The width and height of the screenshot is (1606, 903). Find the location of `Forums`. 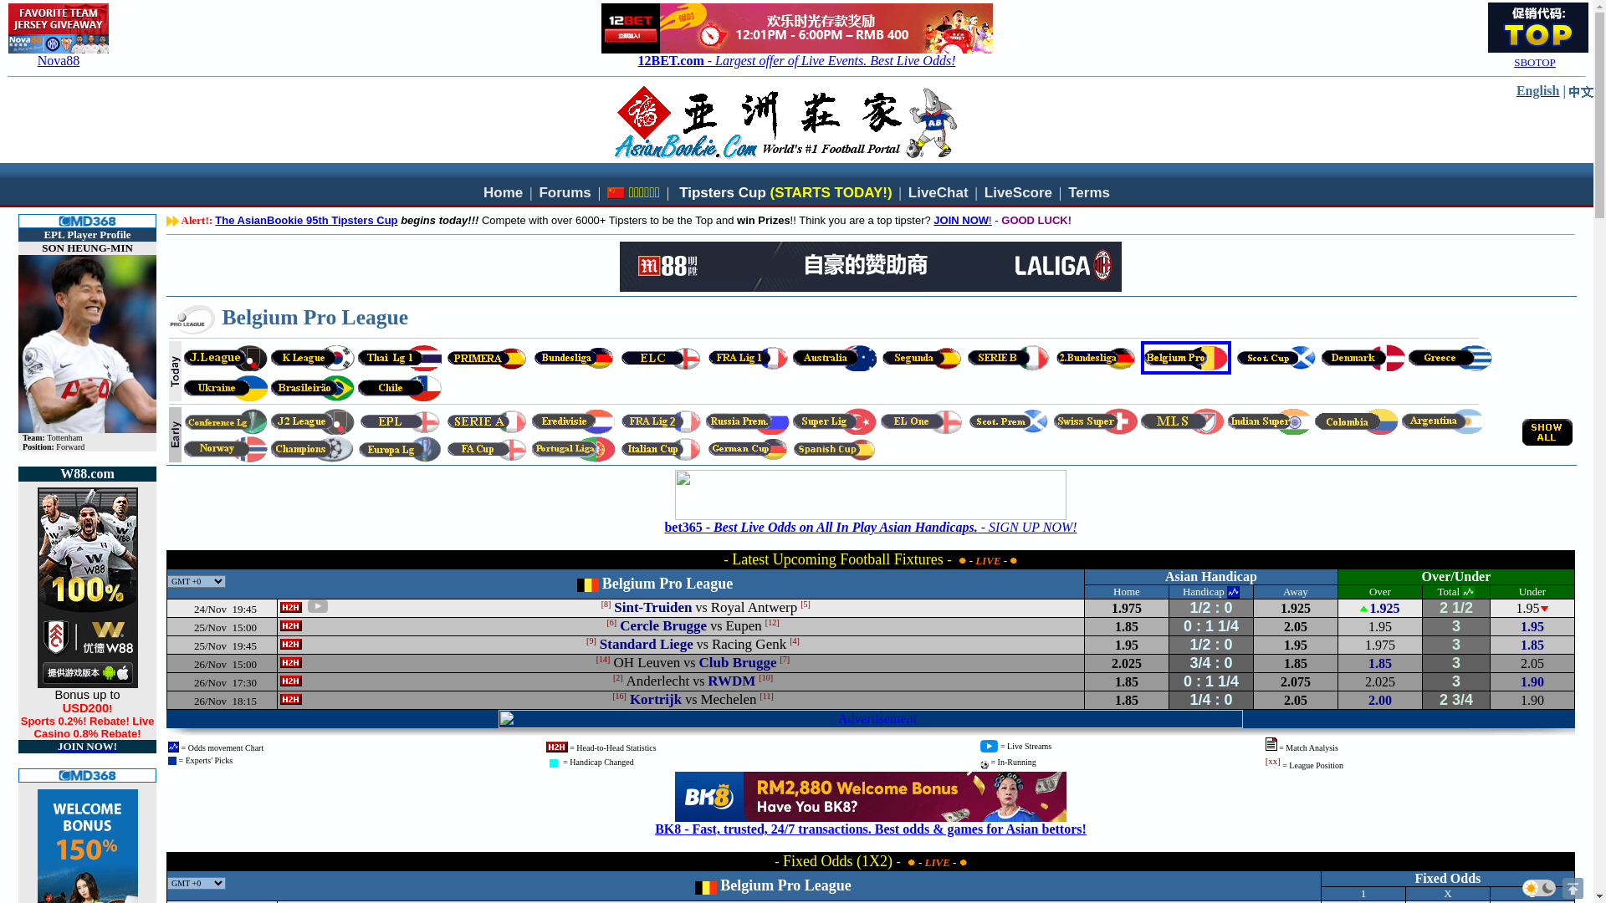

Forums is located at coordinates (565, 192).